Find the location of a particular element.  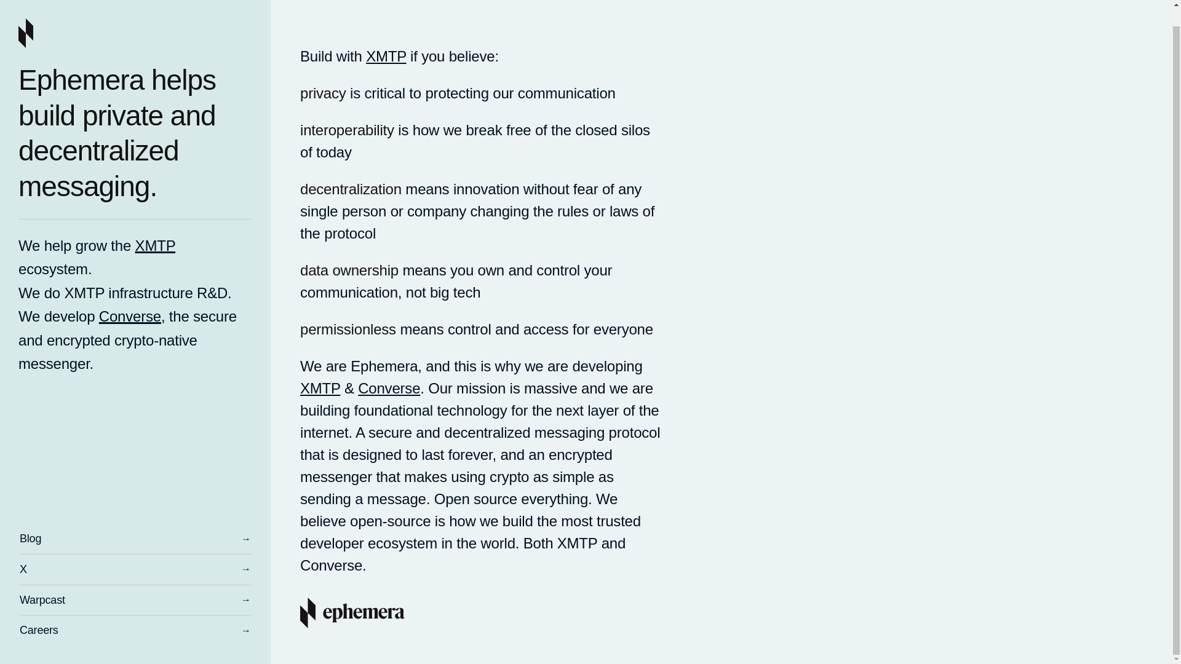

XMTP is located at coordinates (320, 387).